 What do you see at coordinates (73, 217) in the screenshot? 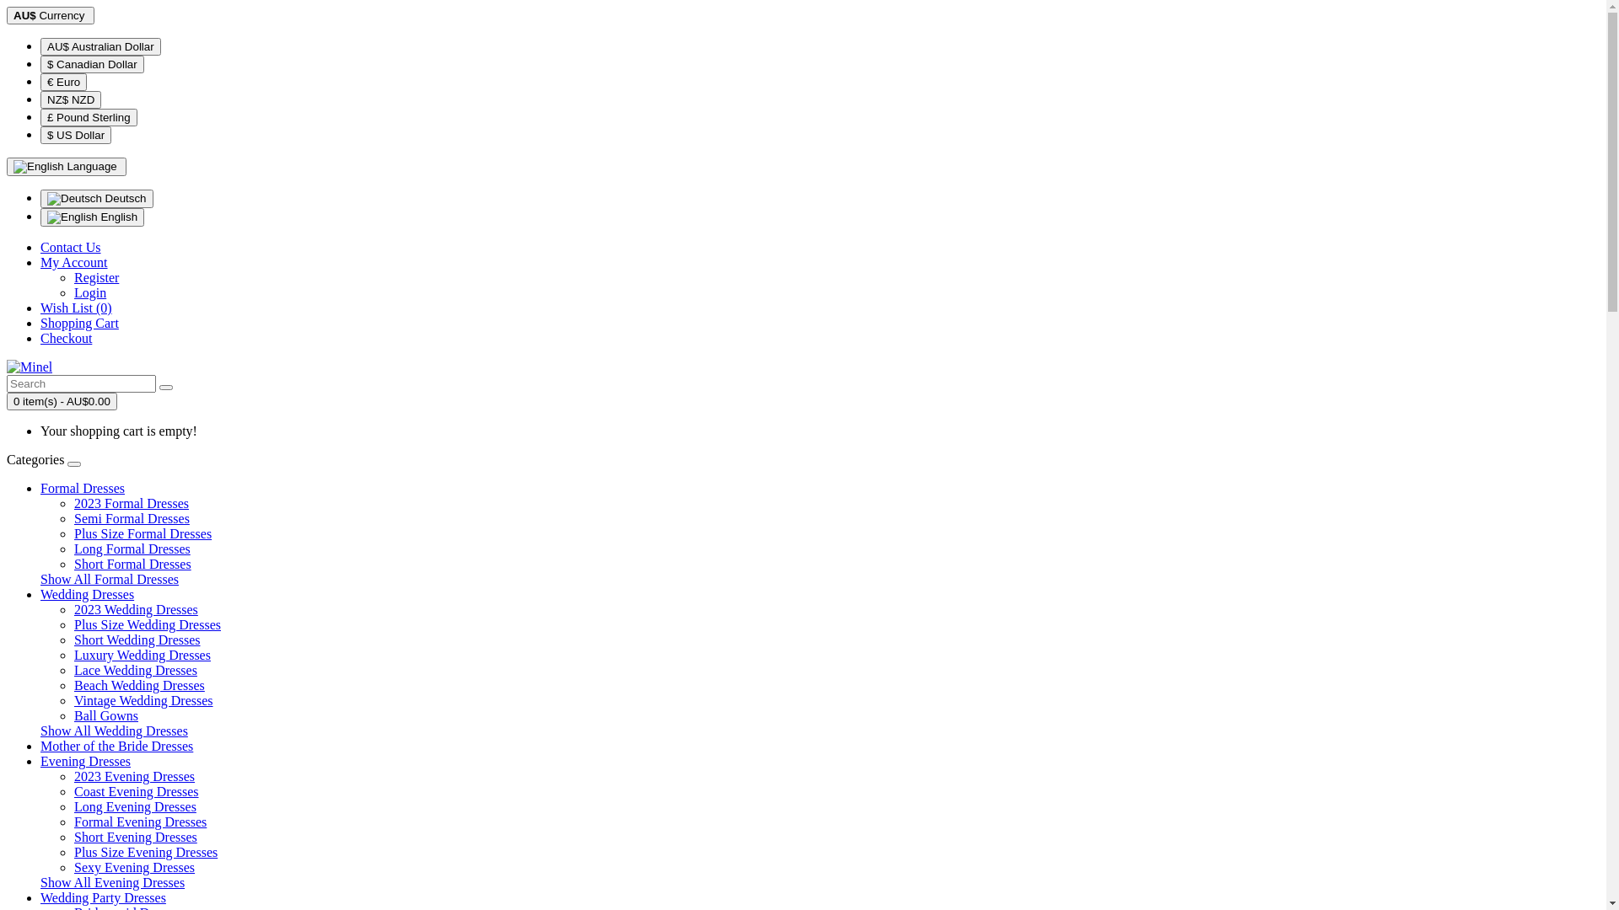
I see `English` at bounding box center [73, 217].